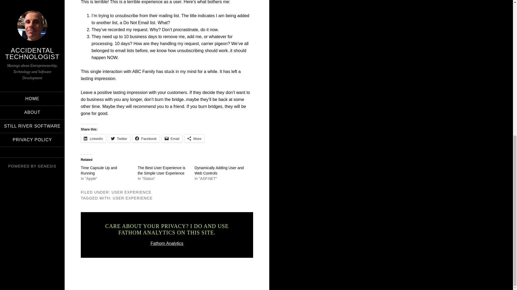 Image resolution: width=517 pixels, height=290 pixels. Describe the element at coordinates (93, 139) in the screenshot. I see `LinkedIn` at that location.